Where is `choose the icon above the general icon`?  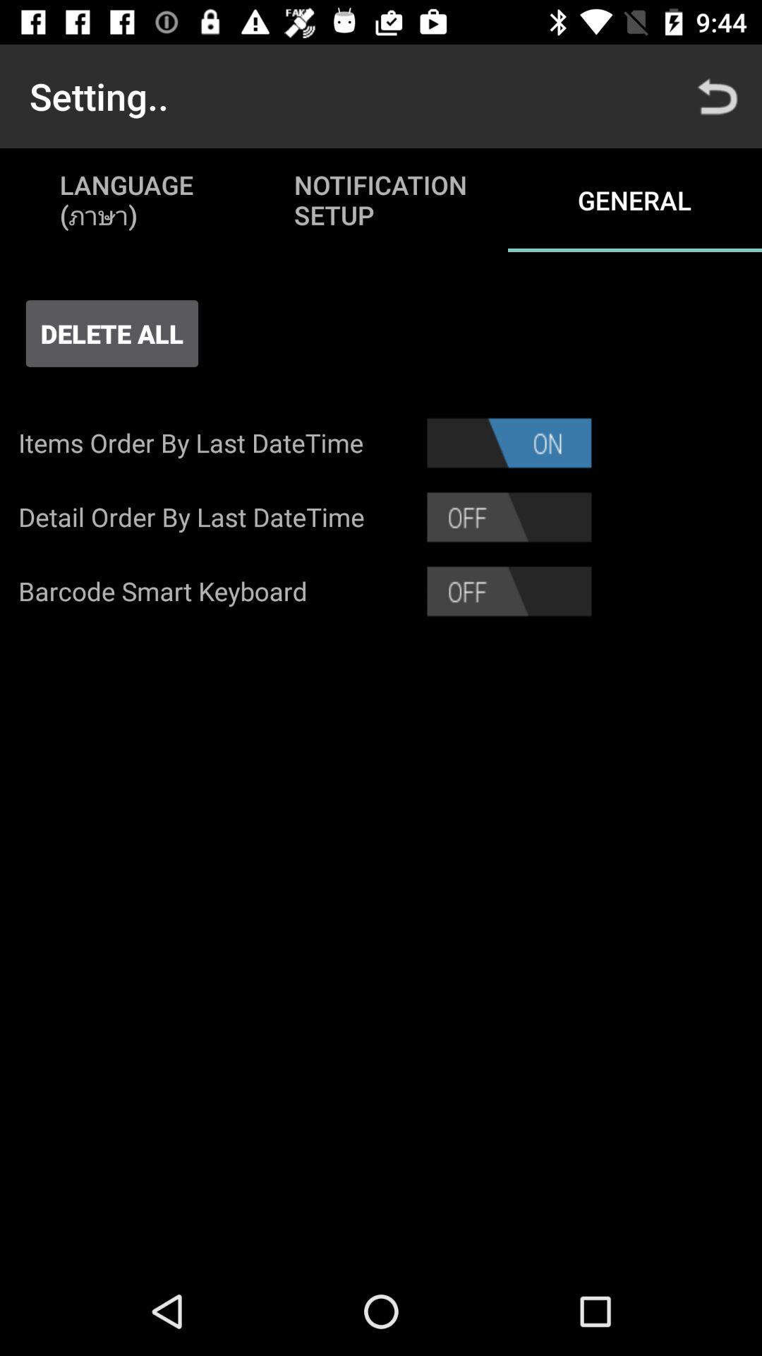
choose the icon above the general icon is located at coordinates (717, 96).